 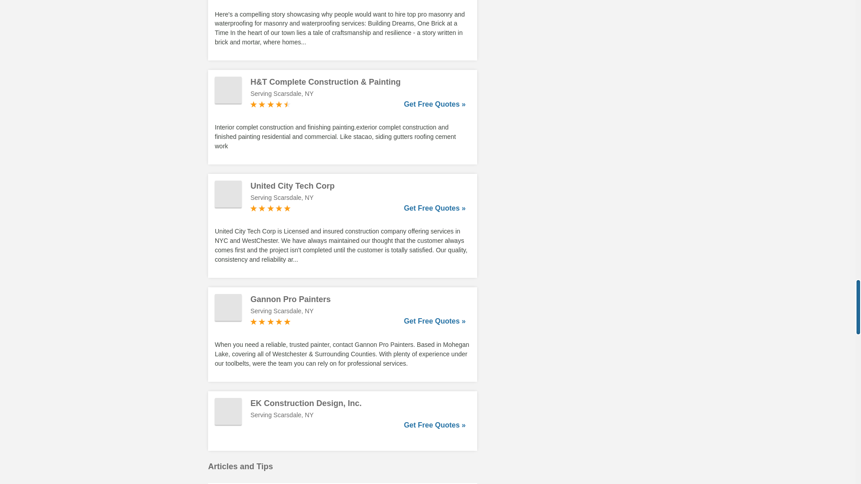 I want to click on 5 star rating, so click(x=270, y=208).